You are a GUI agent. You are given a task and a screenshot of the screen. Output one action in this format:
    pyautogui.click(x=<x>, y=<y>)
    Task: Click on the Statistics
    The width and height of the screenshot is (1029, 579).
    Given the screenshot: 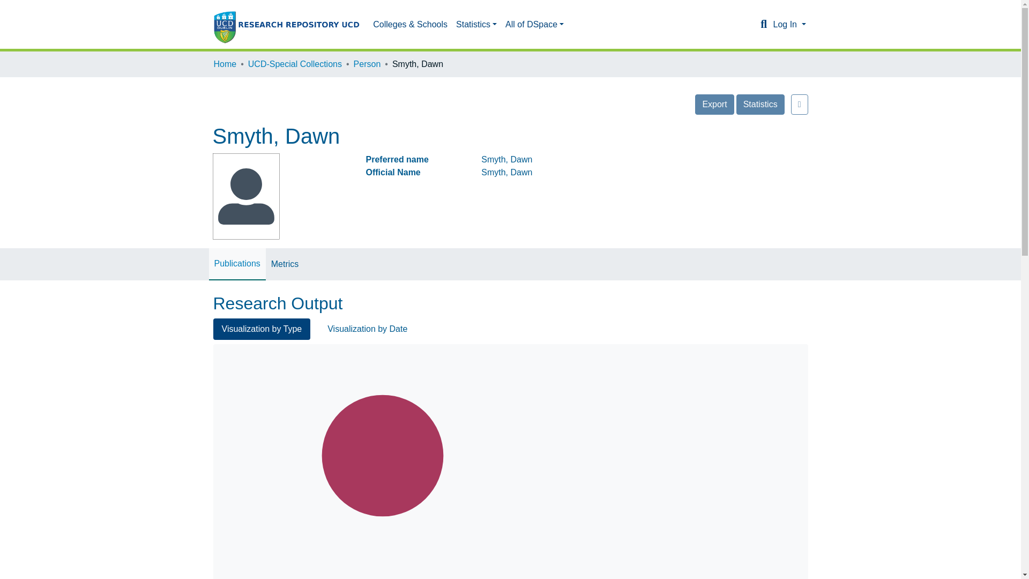 What is the action you would take?
    pyautogui.click(x=476, y=24)
    